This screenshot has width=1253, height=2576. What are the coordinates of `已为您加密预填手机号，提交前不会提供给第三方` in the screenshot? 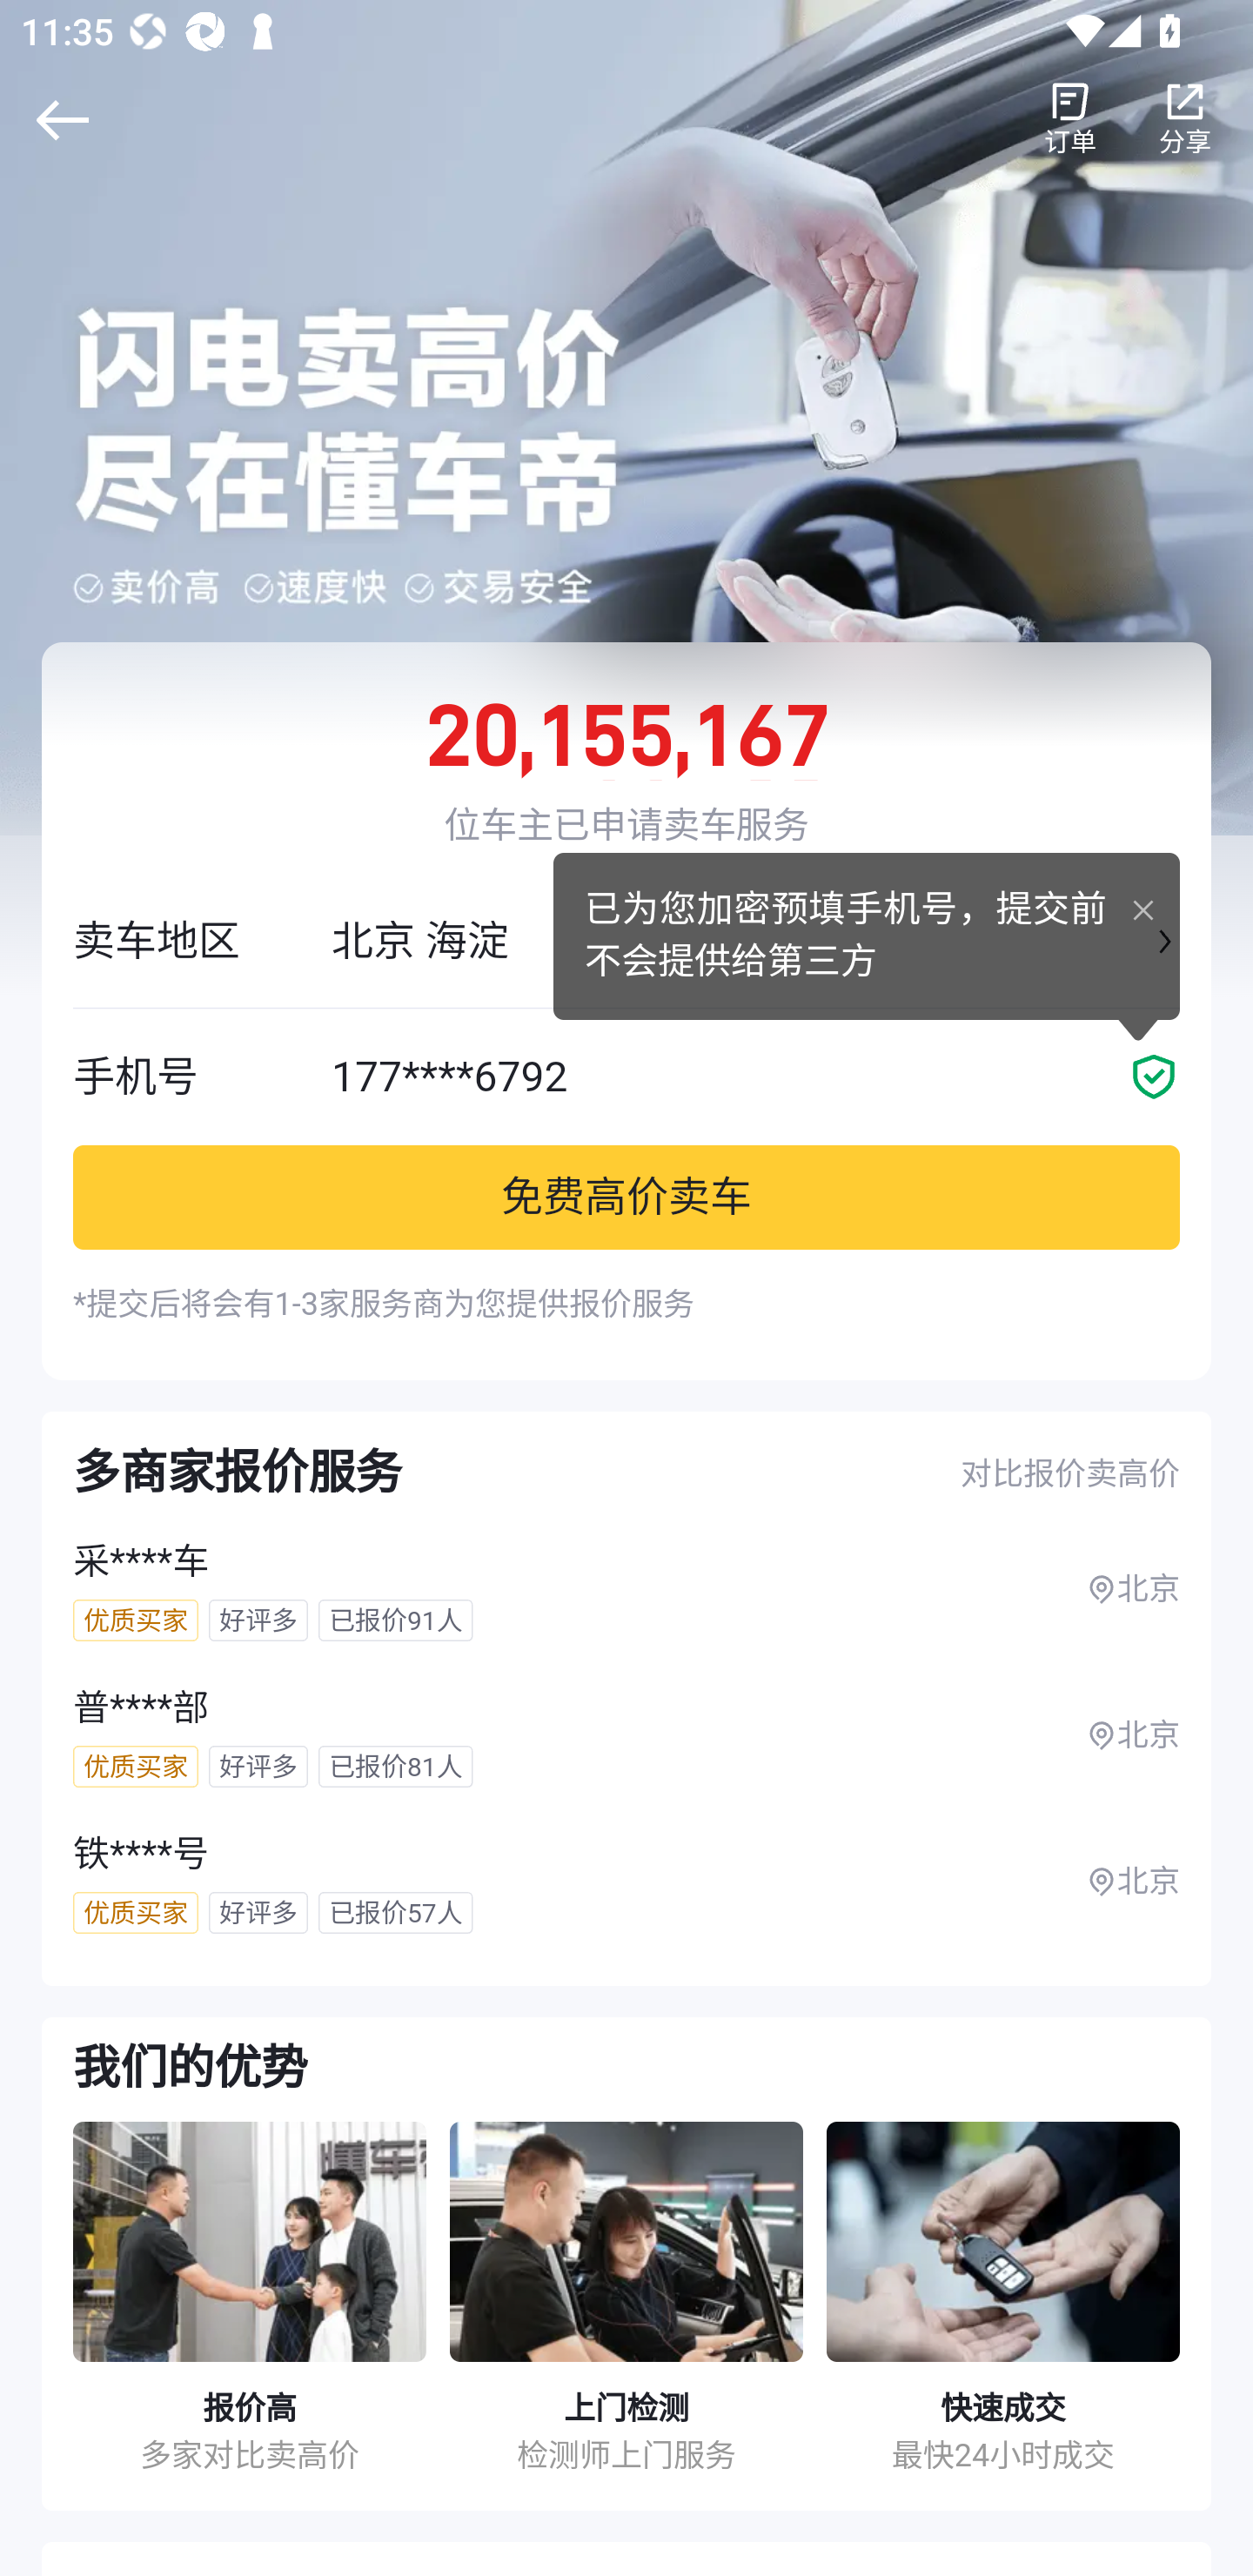 It's located at (867, 935).